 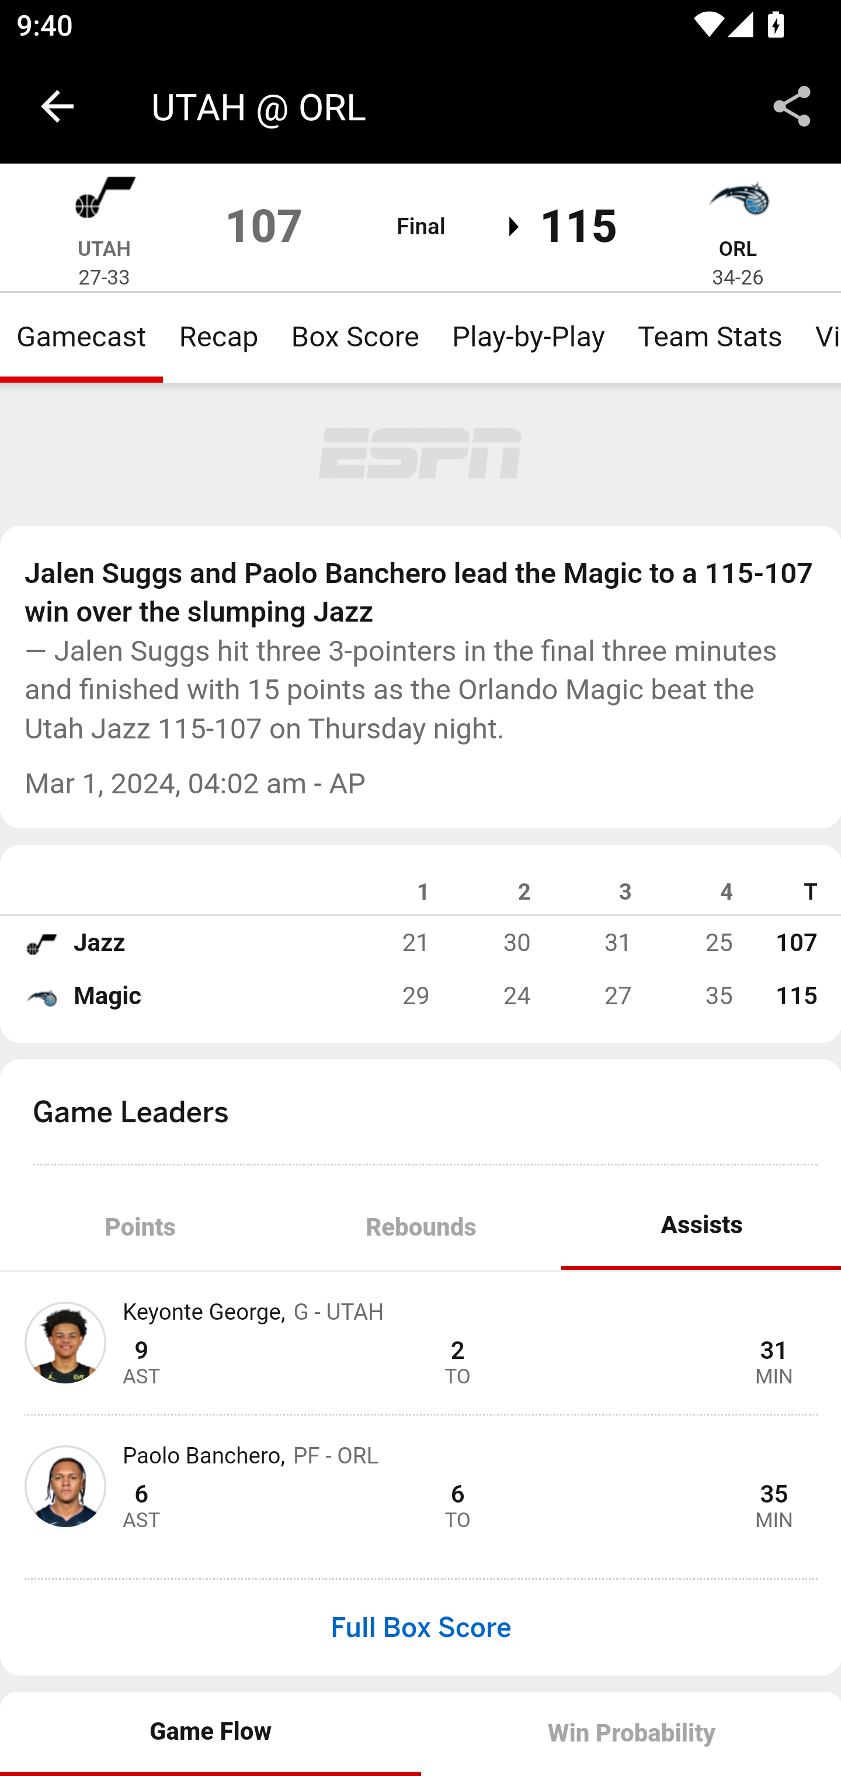 I want to click on Utah Jazz, so click(x=41, y=943).